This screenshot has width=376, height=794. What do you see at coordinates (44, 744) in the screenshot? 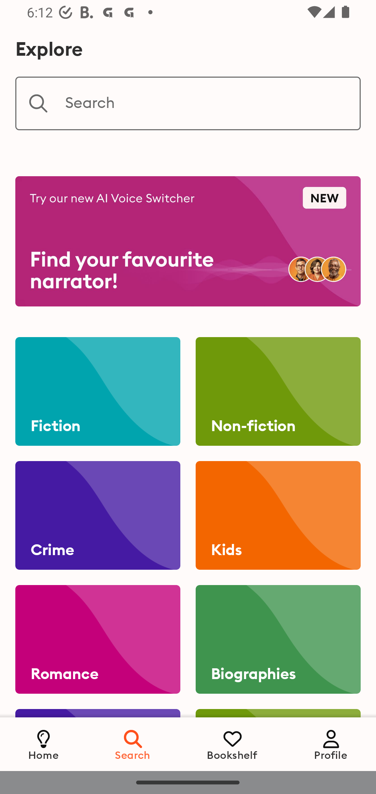
I see `Home` at bounding box center [44, 744].